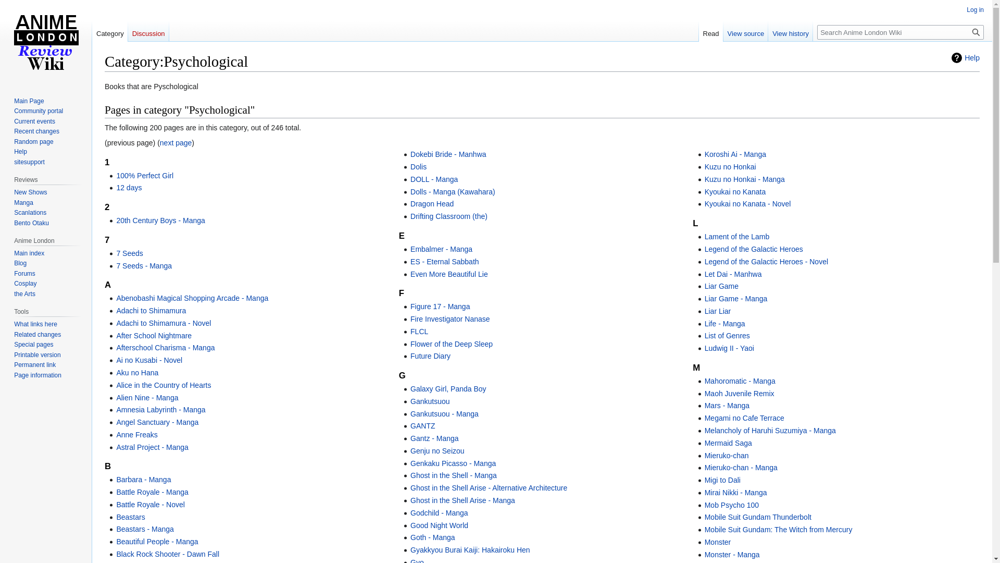 The image size is (1000, 563). What do you see at coordinates (453, 192) in the screenshot?
I see `Dolls - Manga (Kawahara)` at bounding box center [453, 192].